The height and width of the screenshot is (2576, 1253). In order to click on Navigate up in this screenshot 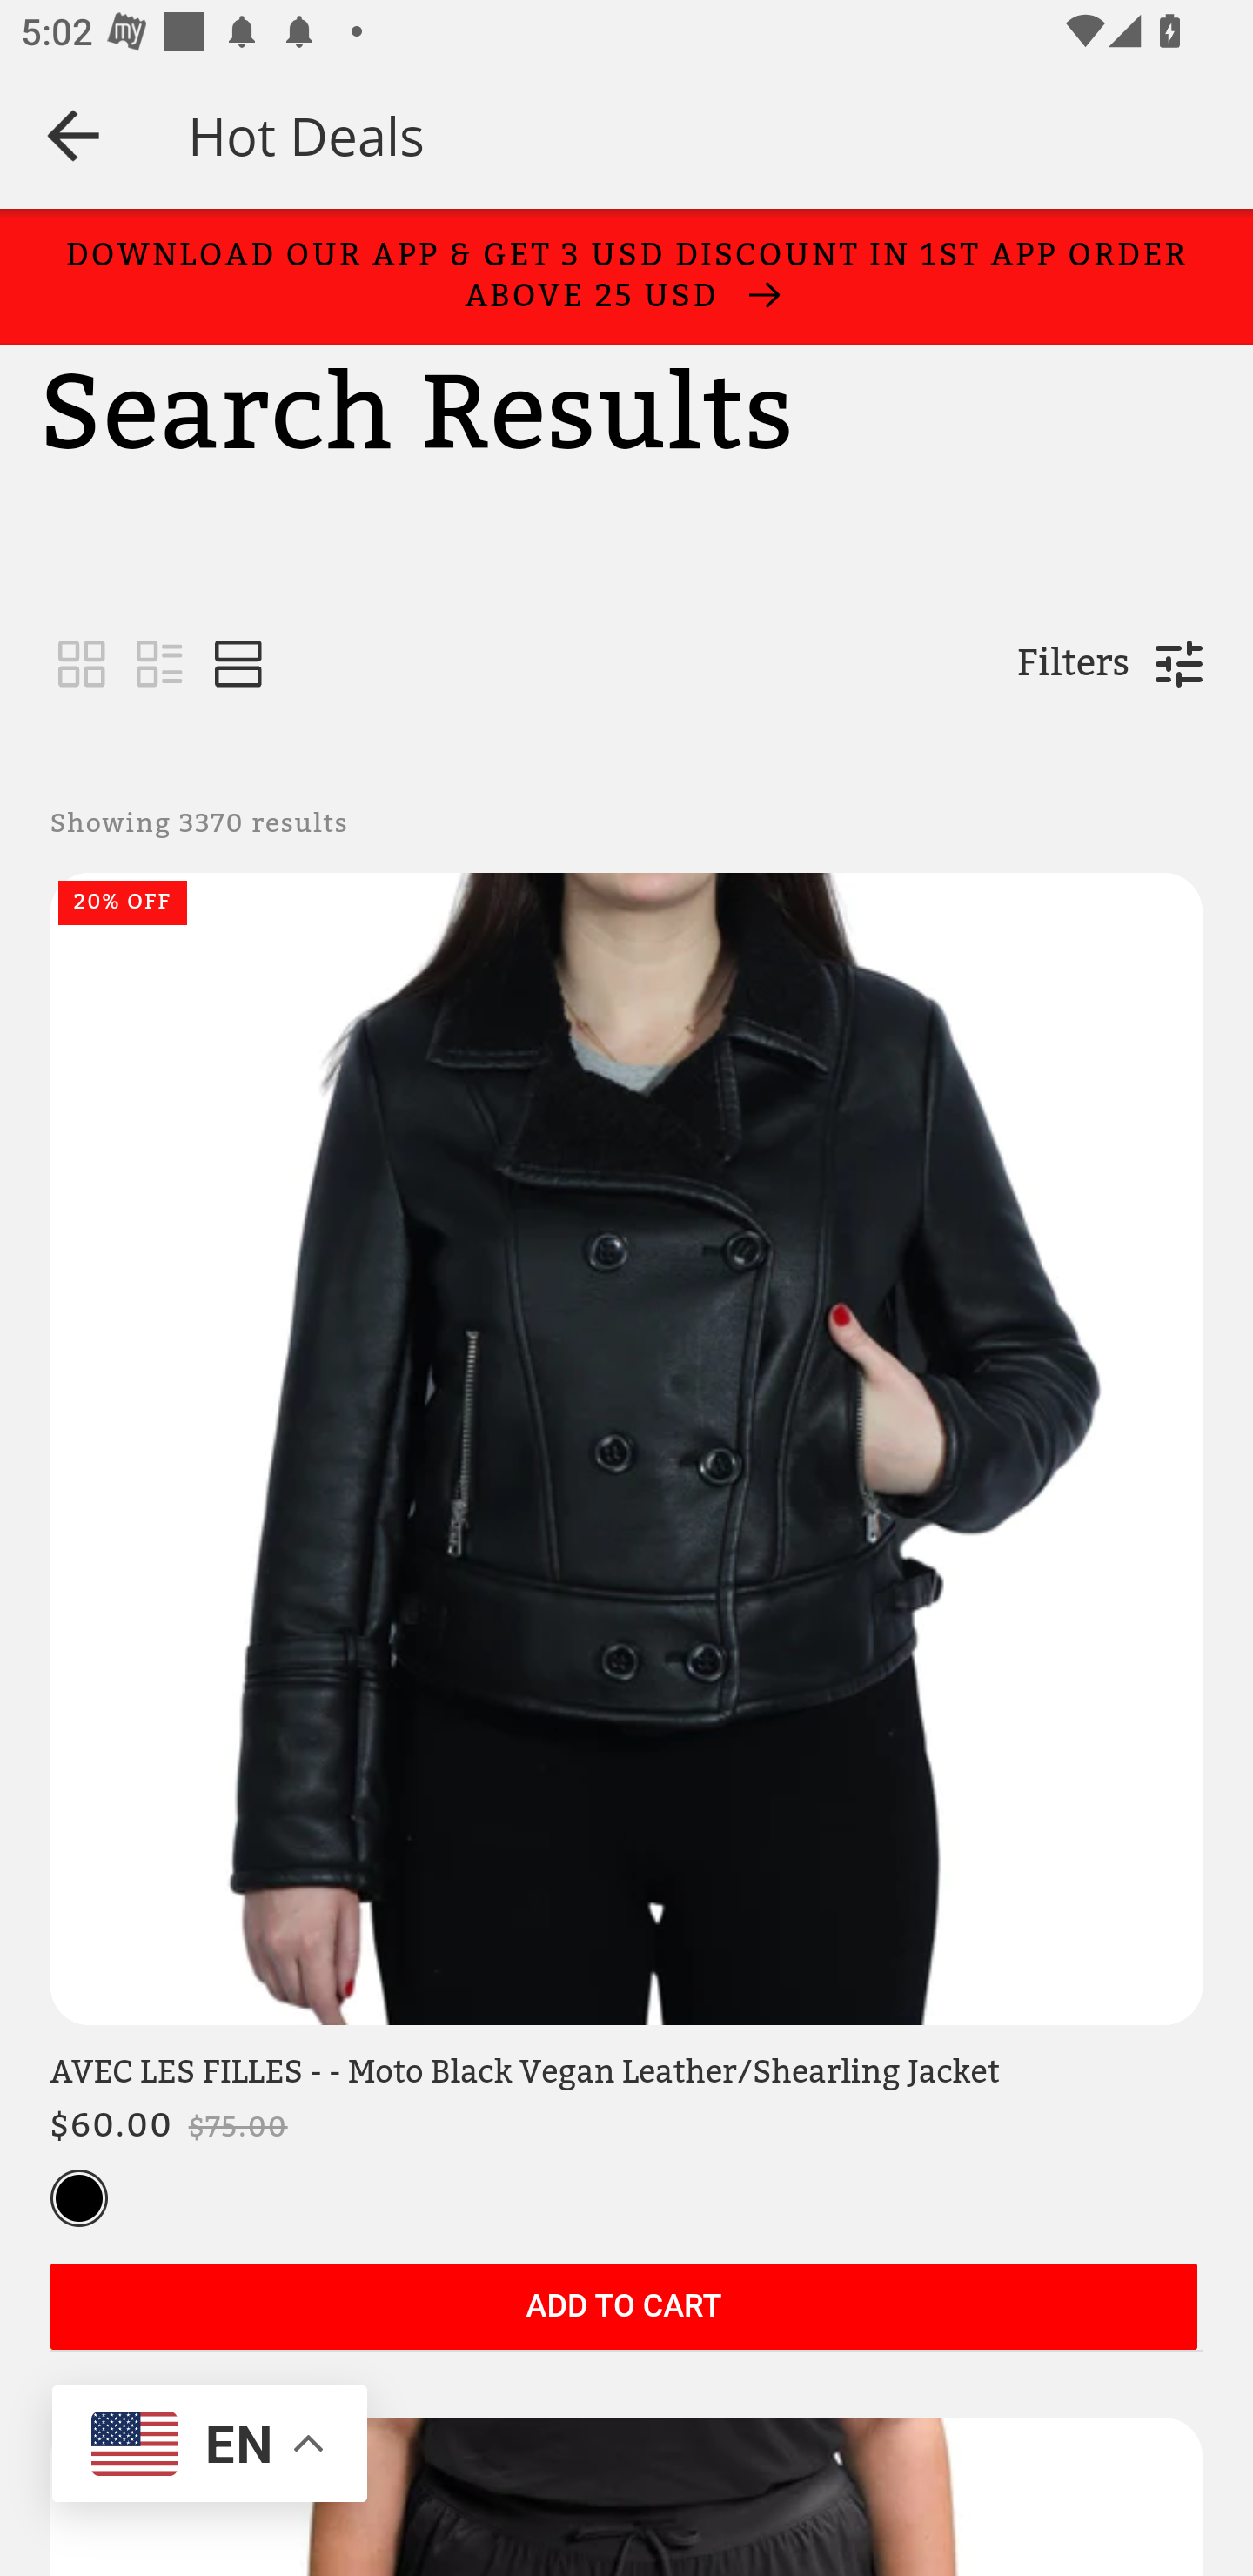, I will do `click(73, 135)`.